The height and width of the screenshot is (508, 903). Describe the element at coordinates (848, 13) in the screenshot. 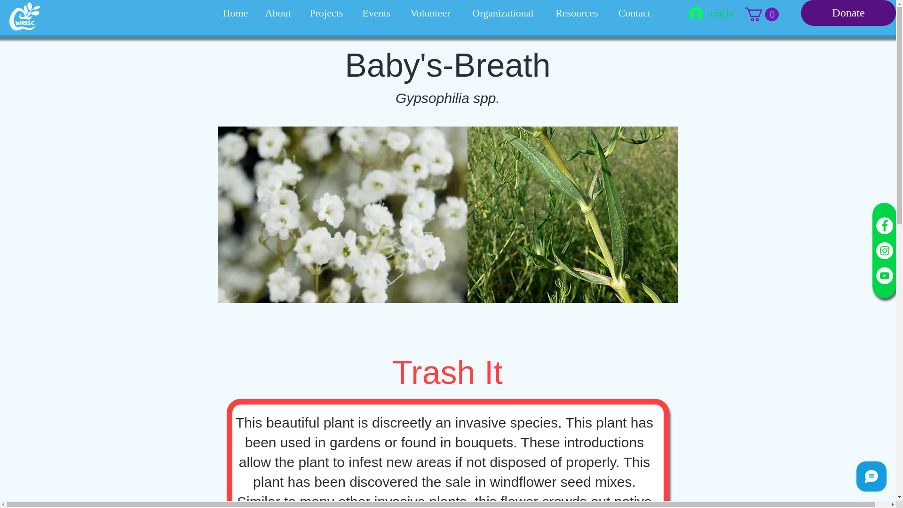

I see `Donate` at that location.